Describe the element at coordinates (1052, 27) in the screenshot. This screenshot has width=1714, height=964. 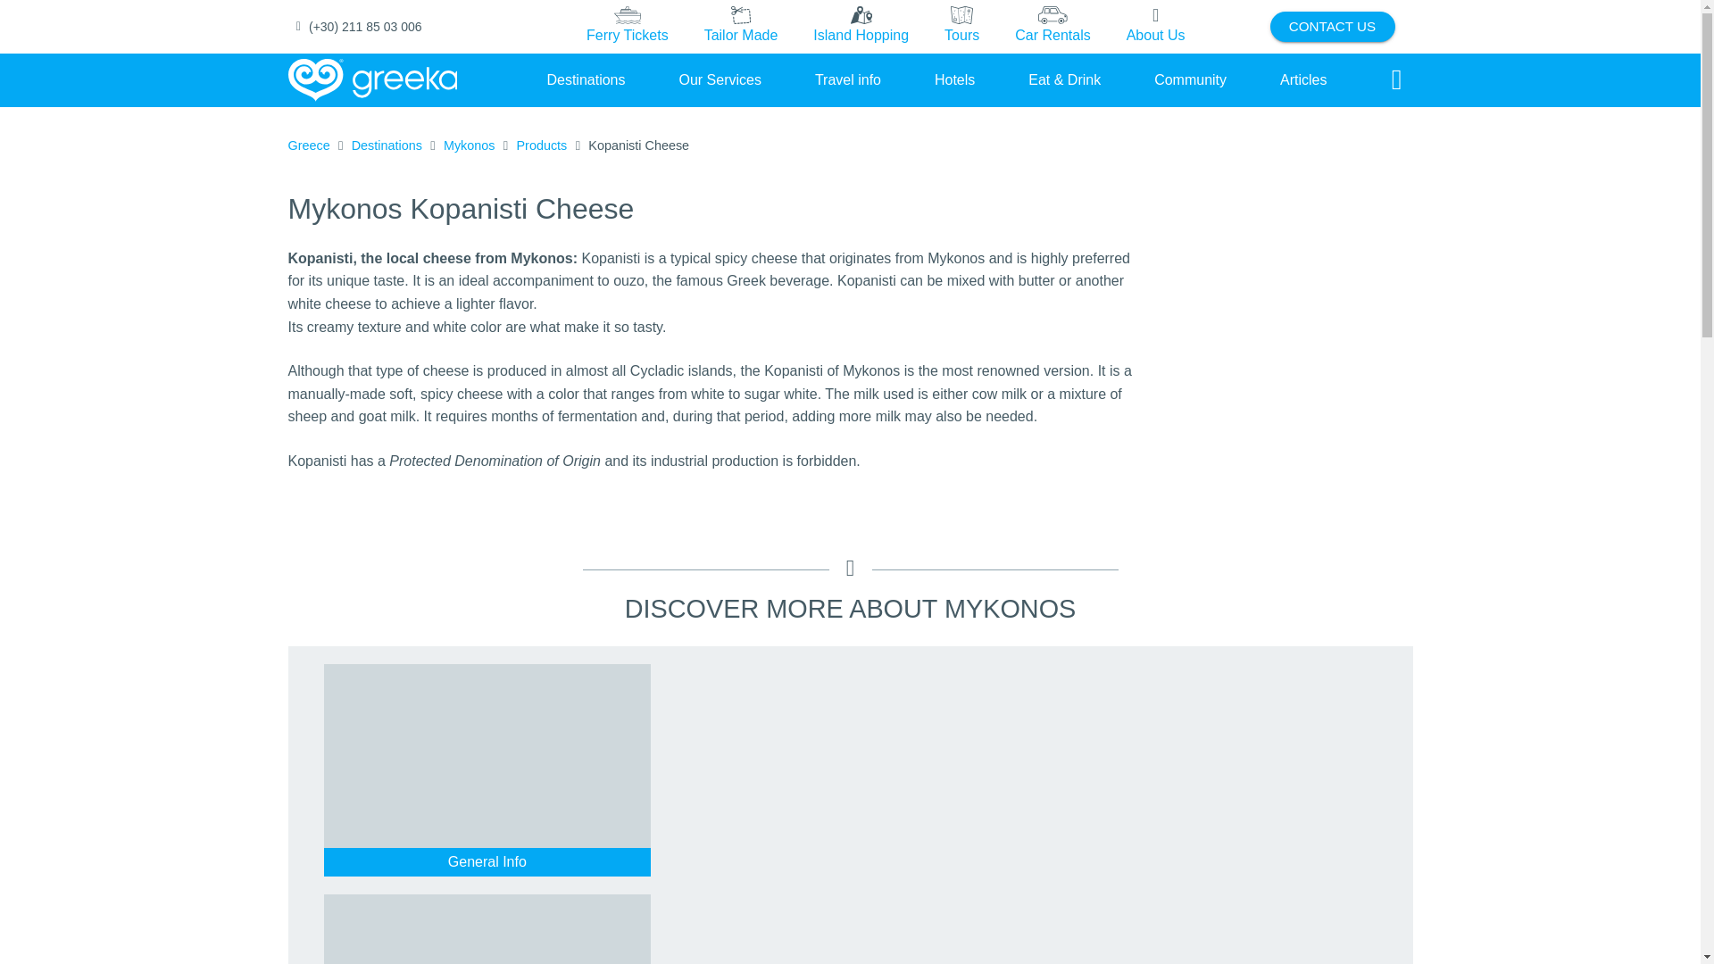
I see `Car rentals` at that location.